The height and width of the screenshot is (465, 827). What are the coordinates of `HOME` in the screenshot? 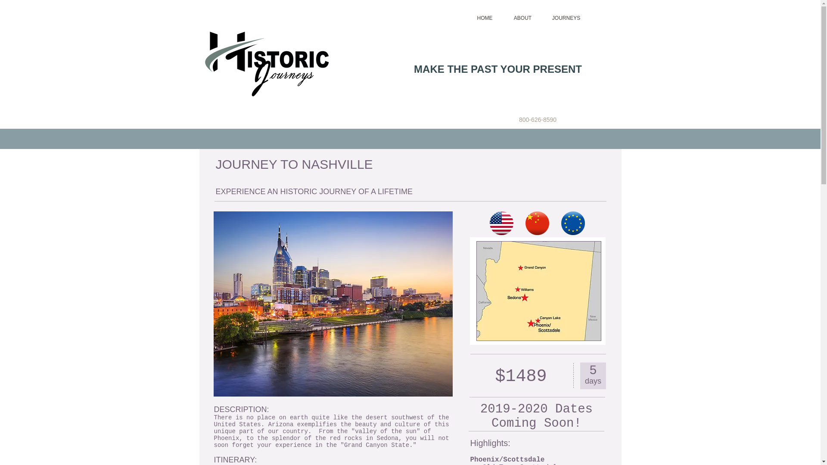 It's located at (484, 18).